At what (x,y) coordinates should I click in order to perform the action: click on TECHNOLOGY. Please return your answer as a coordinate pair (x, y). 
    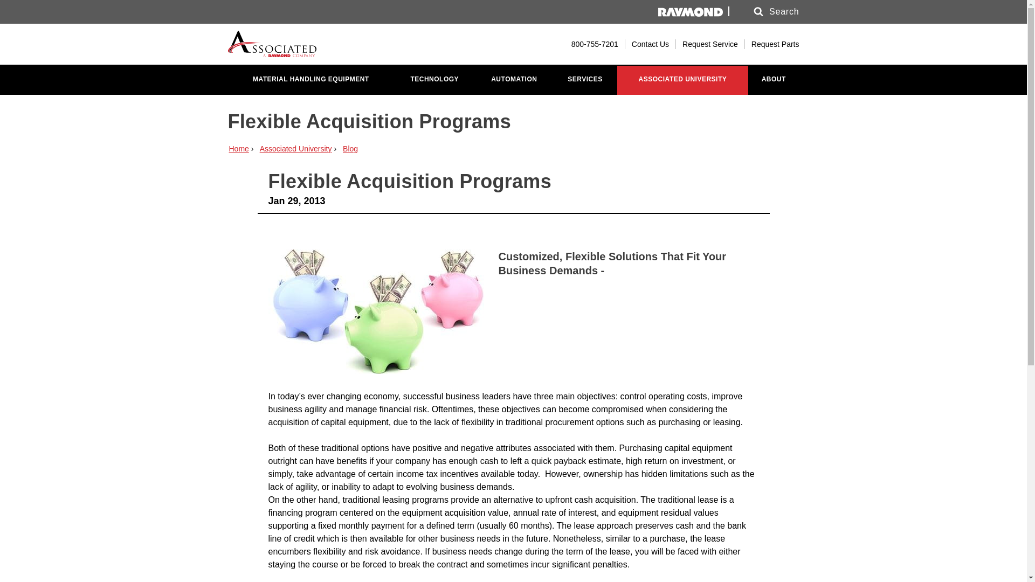
    Looking at the image, I should click on (434, 80).